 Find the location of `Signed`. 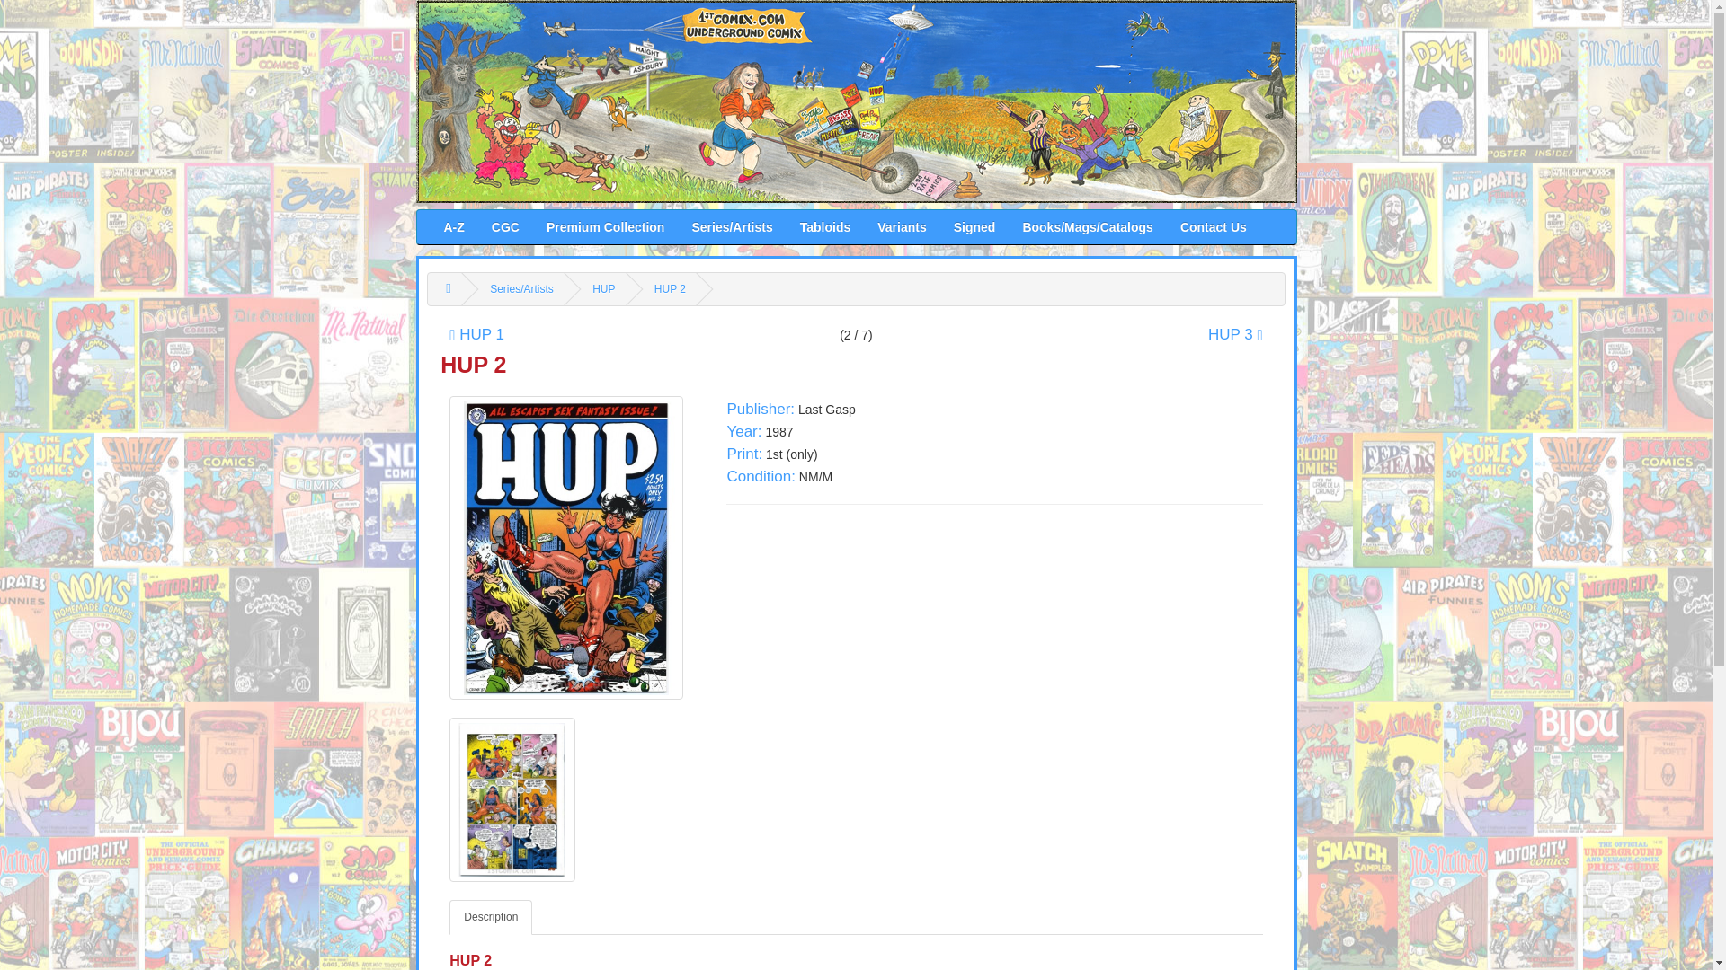

Signed is located at coordinates (974, 226).